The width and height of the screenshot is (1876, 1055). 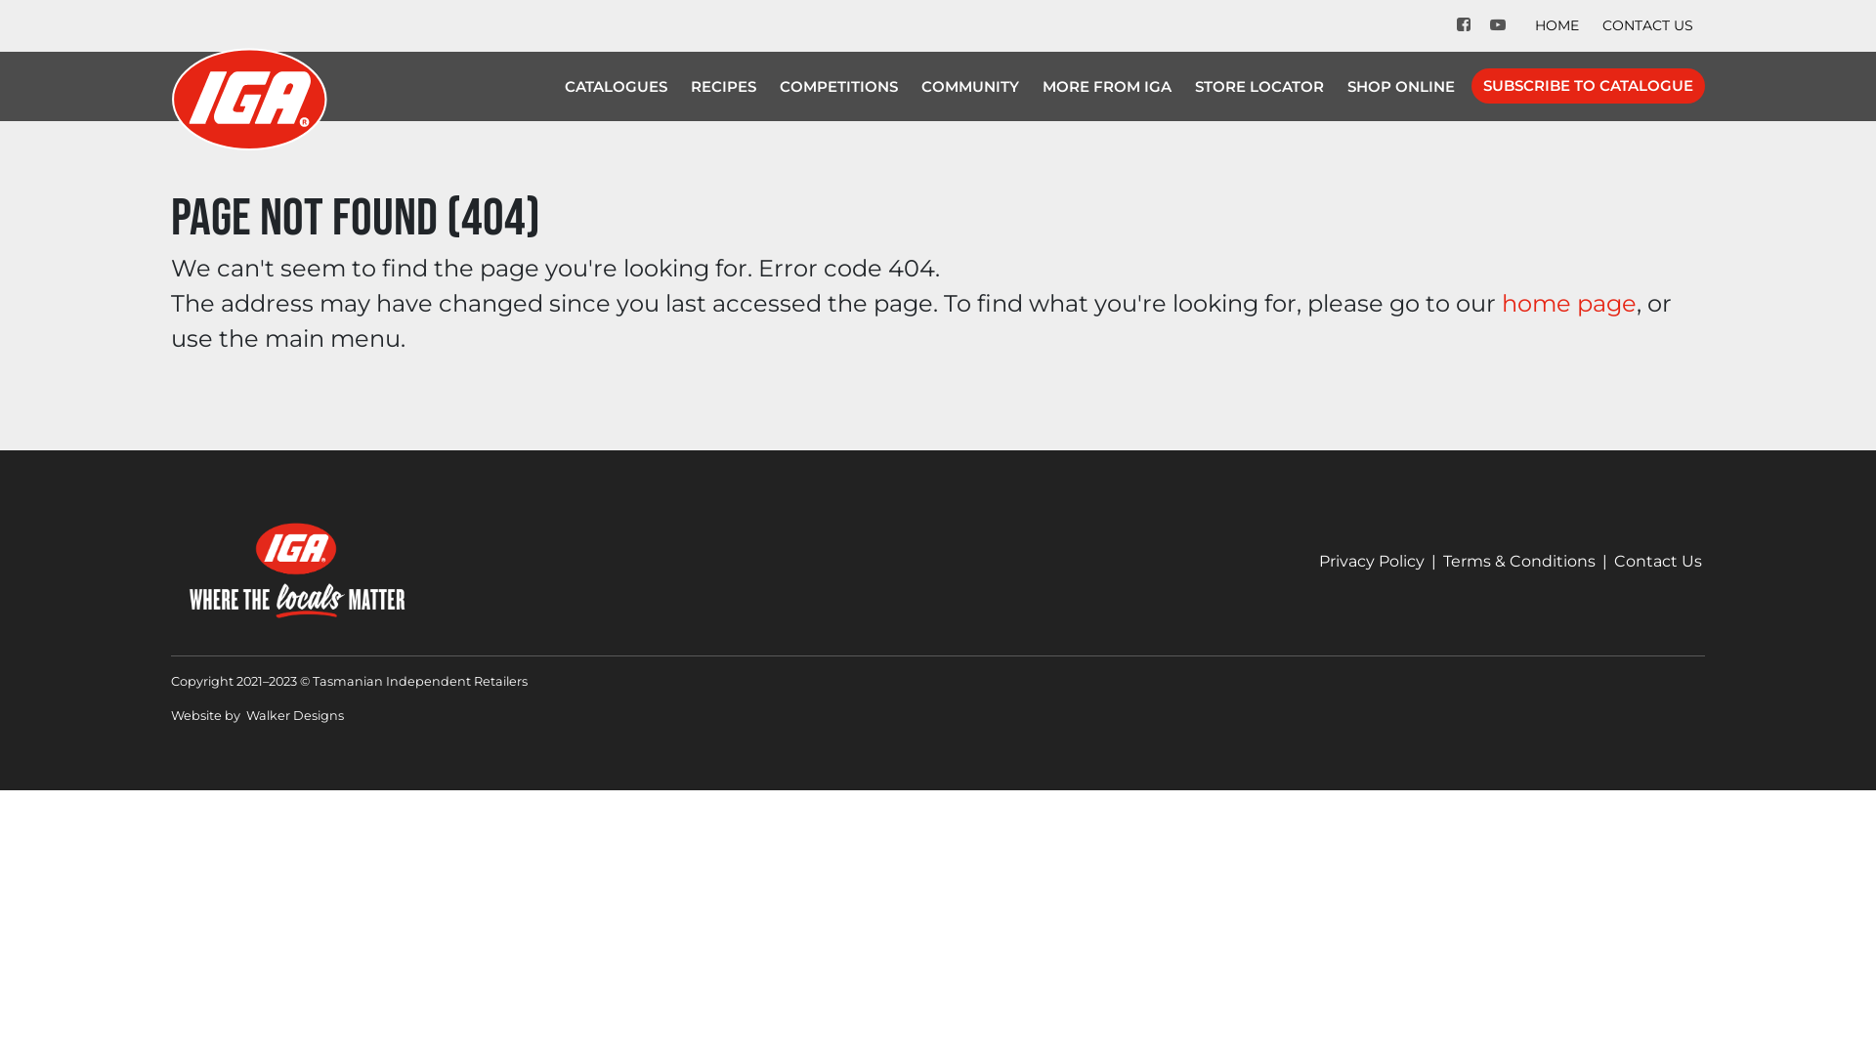 What do you see at coordinates (723, 86) in the screenshot?
I see `RECIPES` at bounding box center [723, 86].